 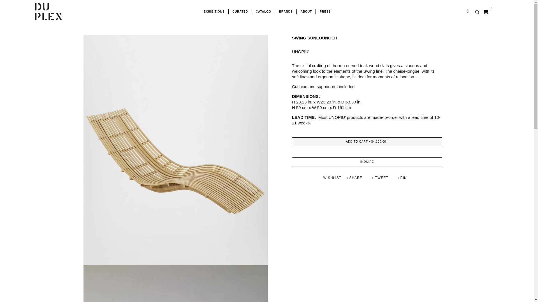 What do you see at coordinates (306, 12) in the screenshot?
I see `ABOUT` at bounding box center [306, 12].